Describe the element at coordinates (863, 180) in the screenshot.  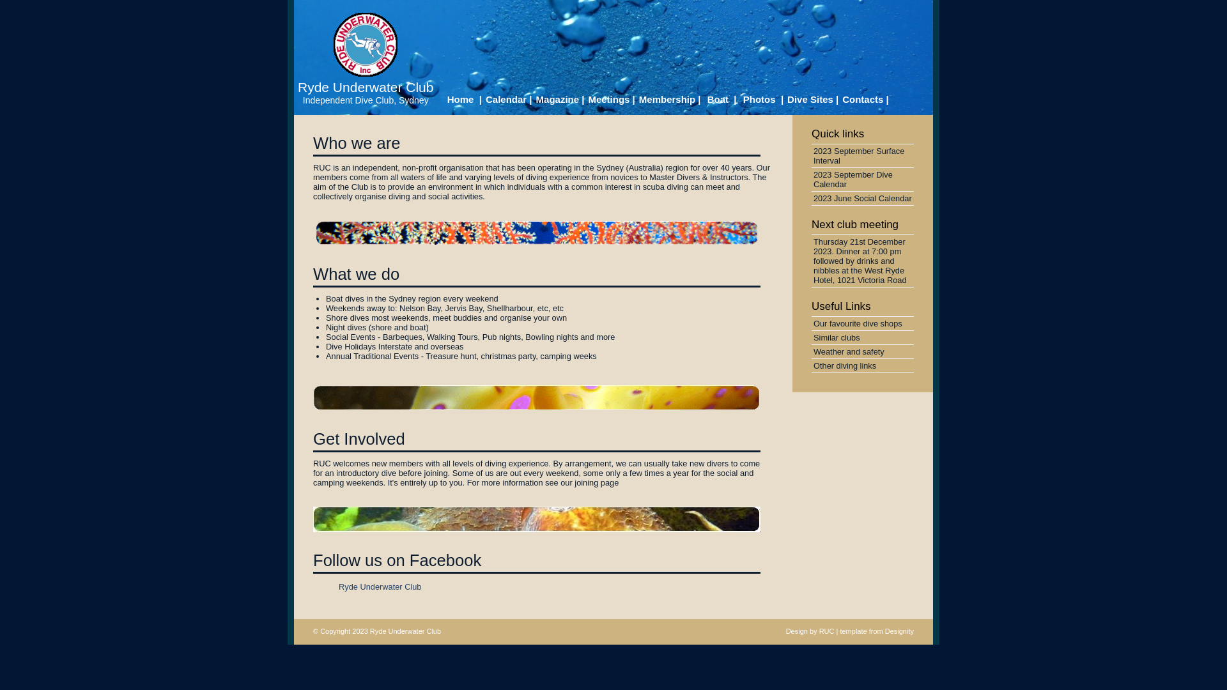
I see `2023 September Dive Calendar` at that location.